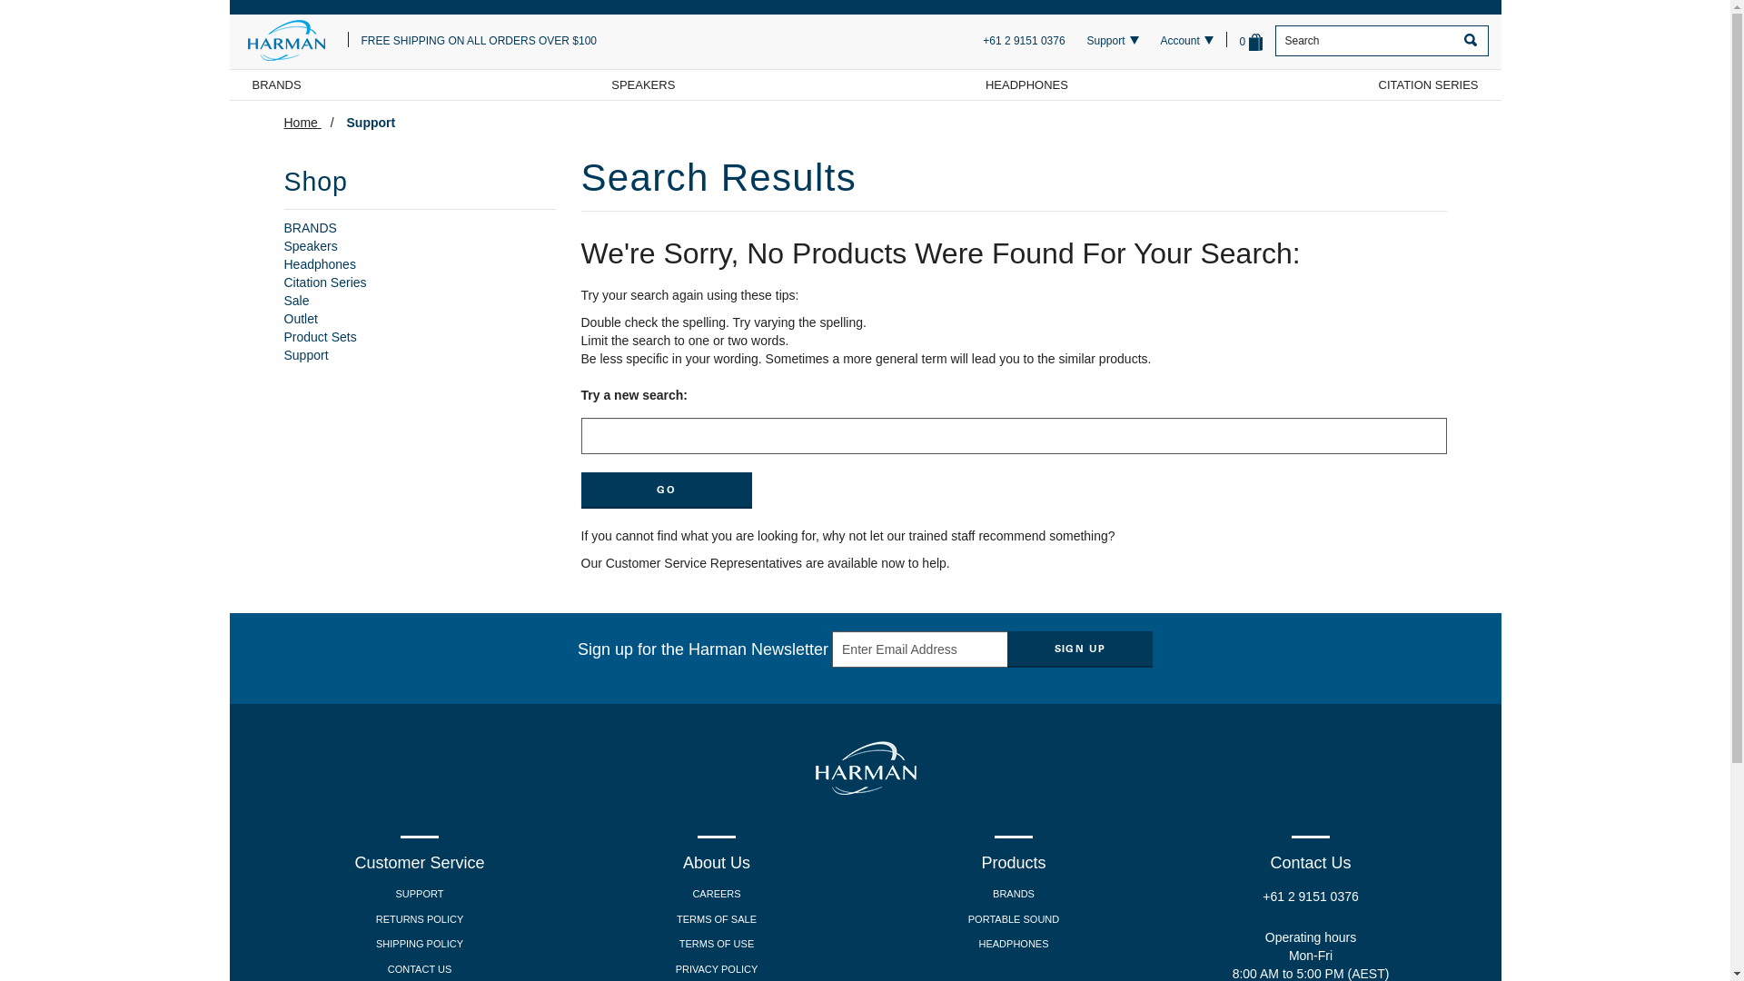  I want to click on Product Sets, so click(320, 337).